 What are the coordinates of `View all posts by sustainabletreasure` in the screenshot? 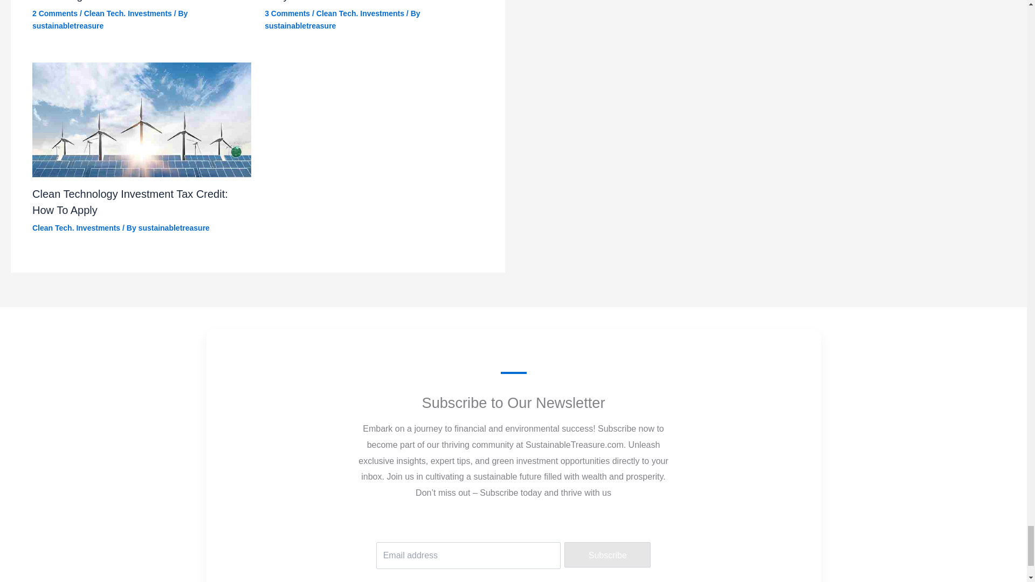 It's located at (300, 26).